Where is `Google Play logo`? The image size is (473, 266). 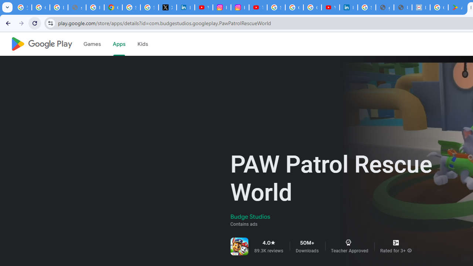
Google Play logo is located at coordinates (41, 44).